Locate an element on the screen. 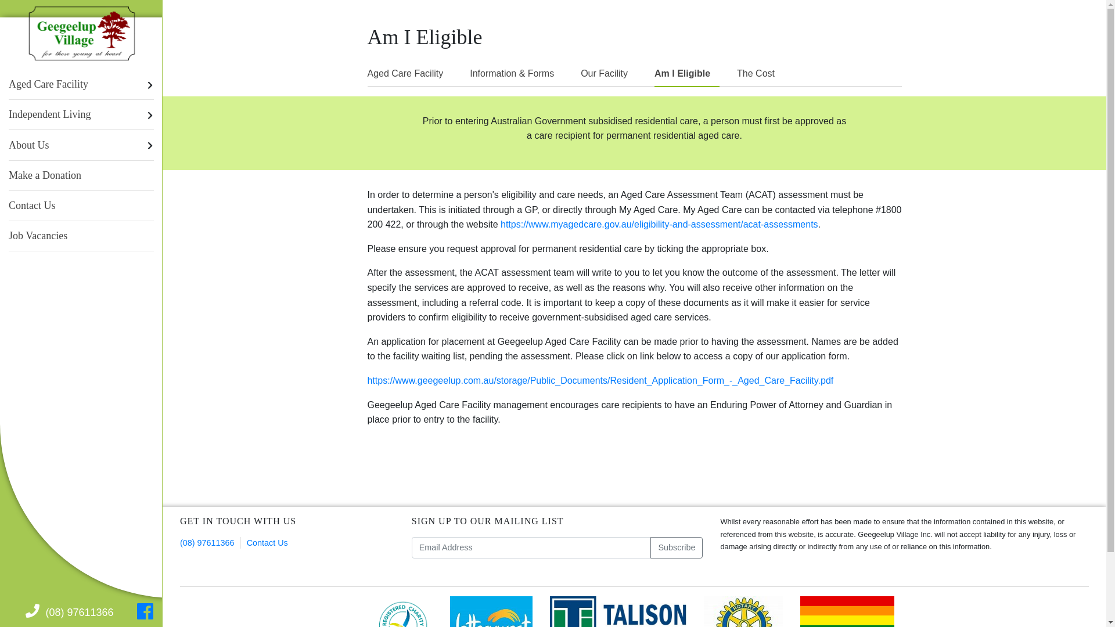 The image size is (1115, 627). Contact Us is located at coordinates (81, 206).